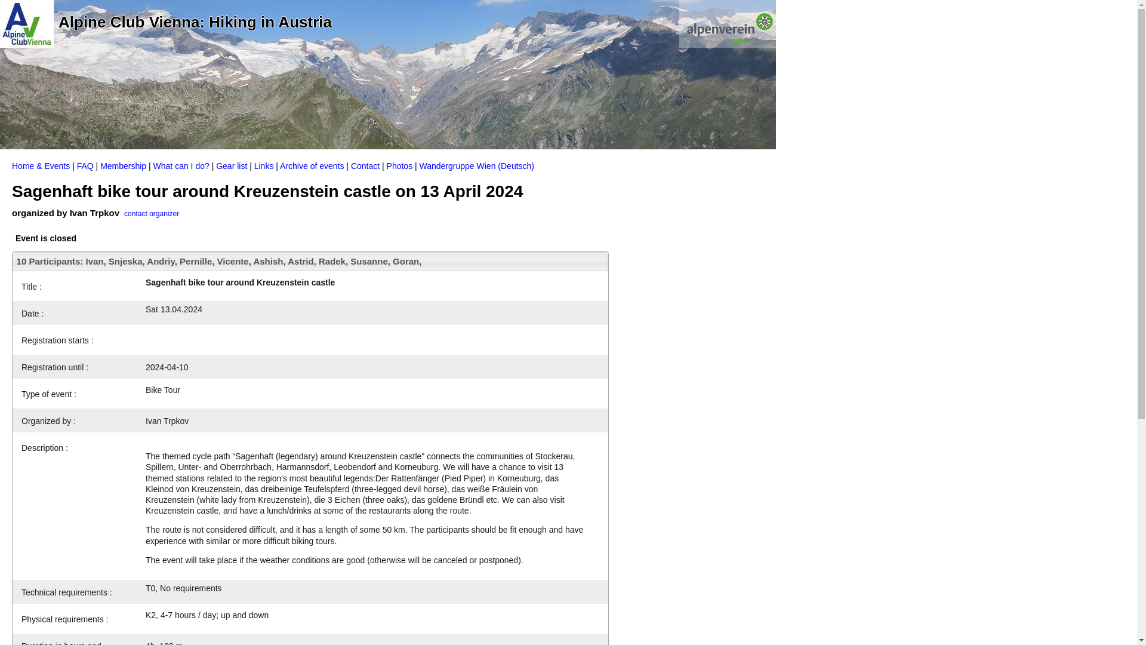 This screenshot has width=1146, height=645. What do you see at coordinates (400, 166) in the screenshot?
I see `Photos` at bounding box center [400, 166].